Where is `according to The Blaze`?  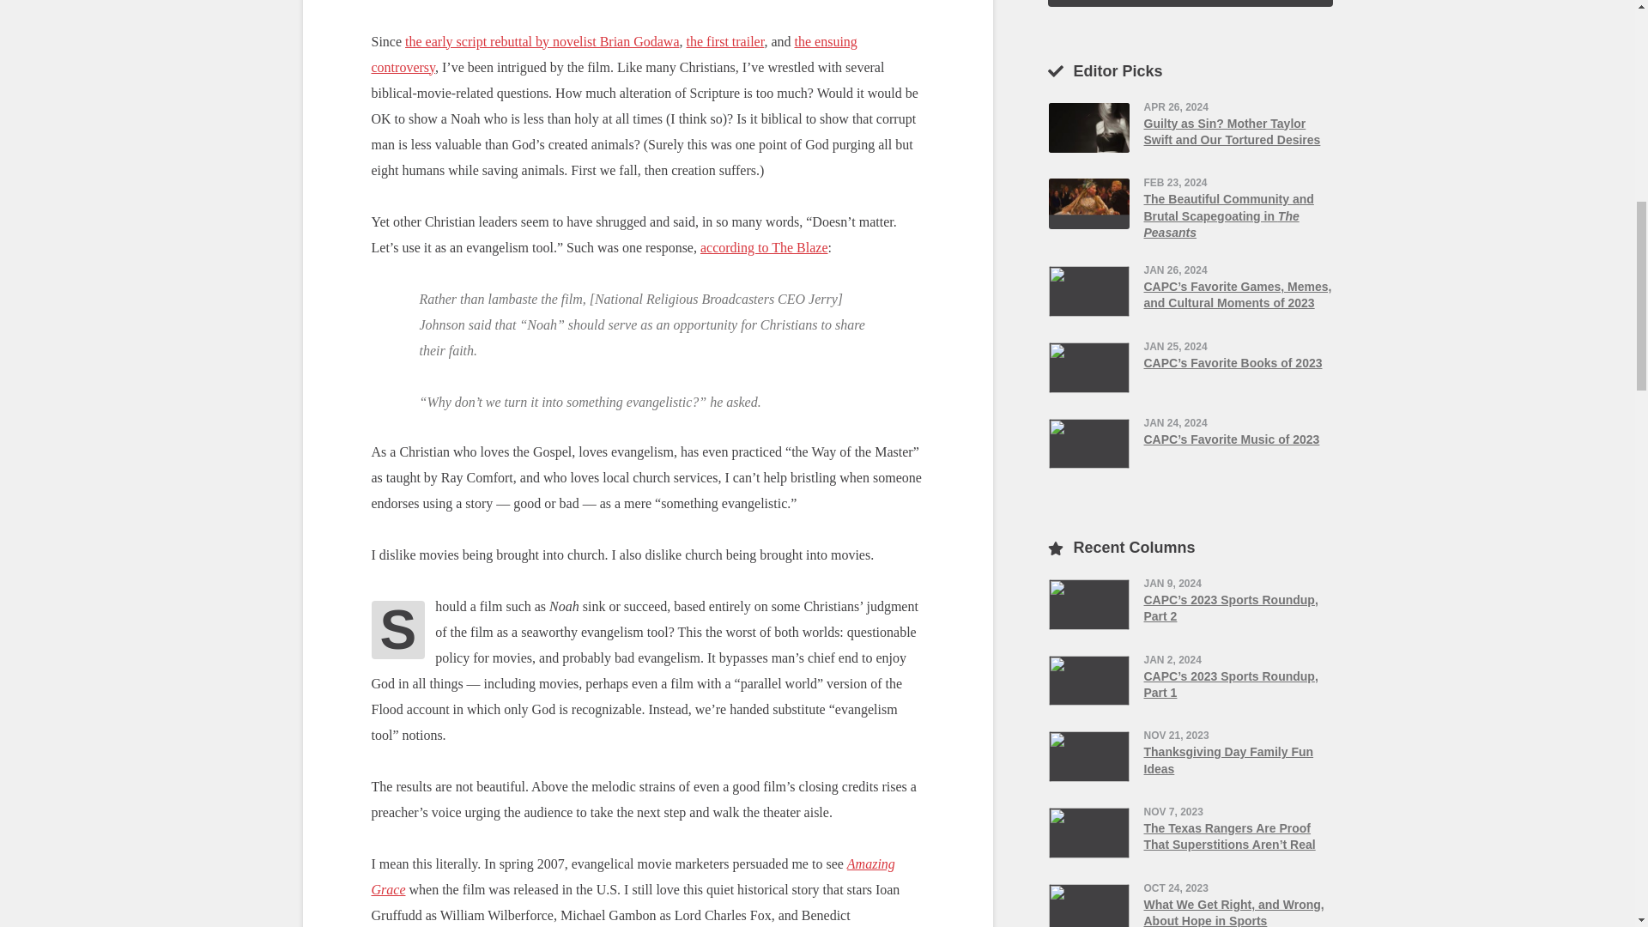 according to The Blaze is located at coordinates (764, 247).